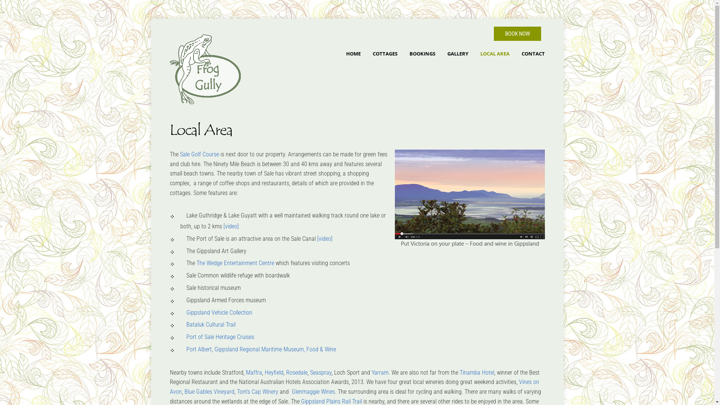  Describe the element at coordinates (199, 154) in the screenshot. I see `Sale Golf Course` at that location.